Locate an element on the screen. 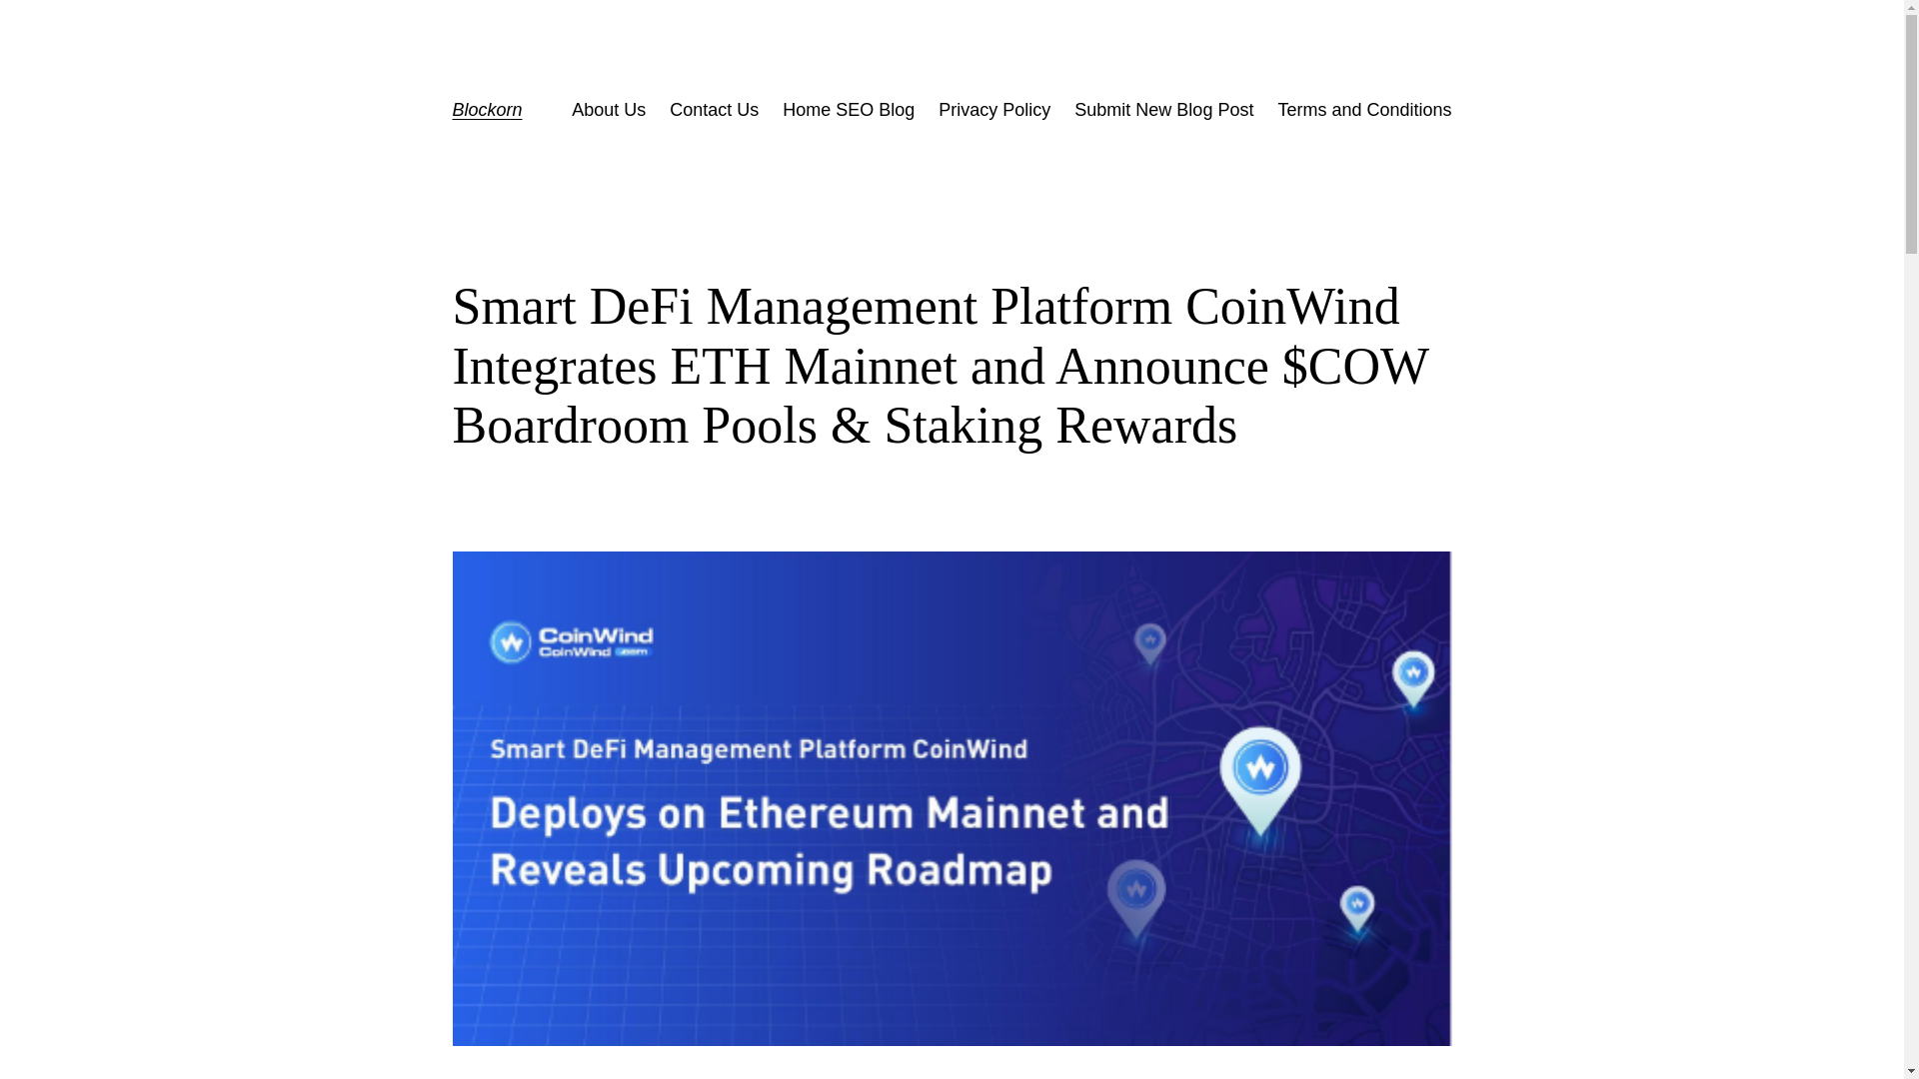 The width and height of the screenshot is (1919, 1079). About Us is located at coordinates (608, 110).